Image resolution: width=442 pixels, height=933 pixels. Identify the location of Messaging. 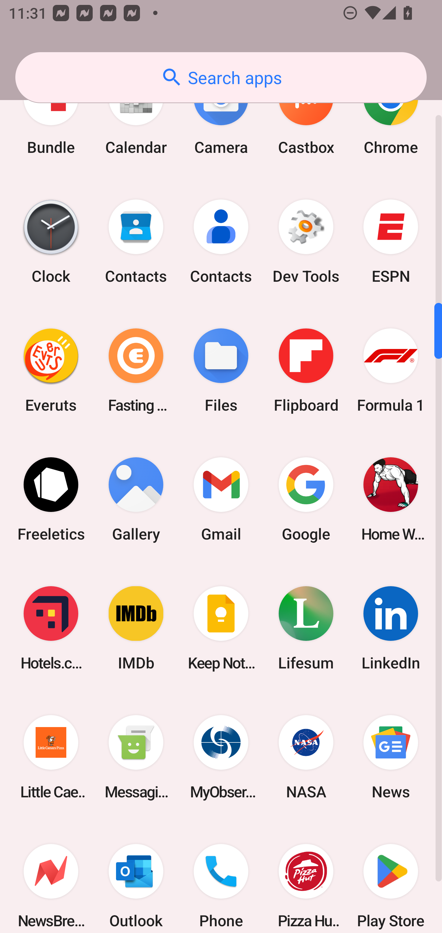
(136, 757).